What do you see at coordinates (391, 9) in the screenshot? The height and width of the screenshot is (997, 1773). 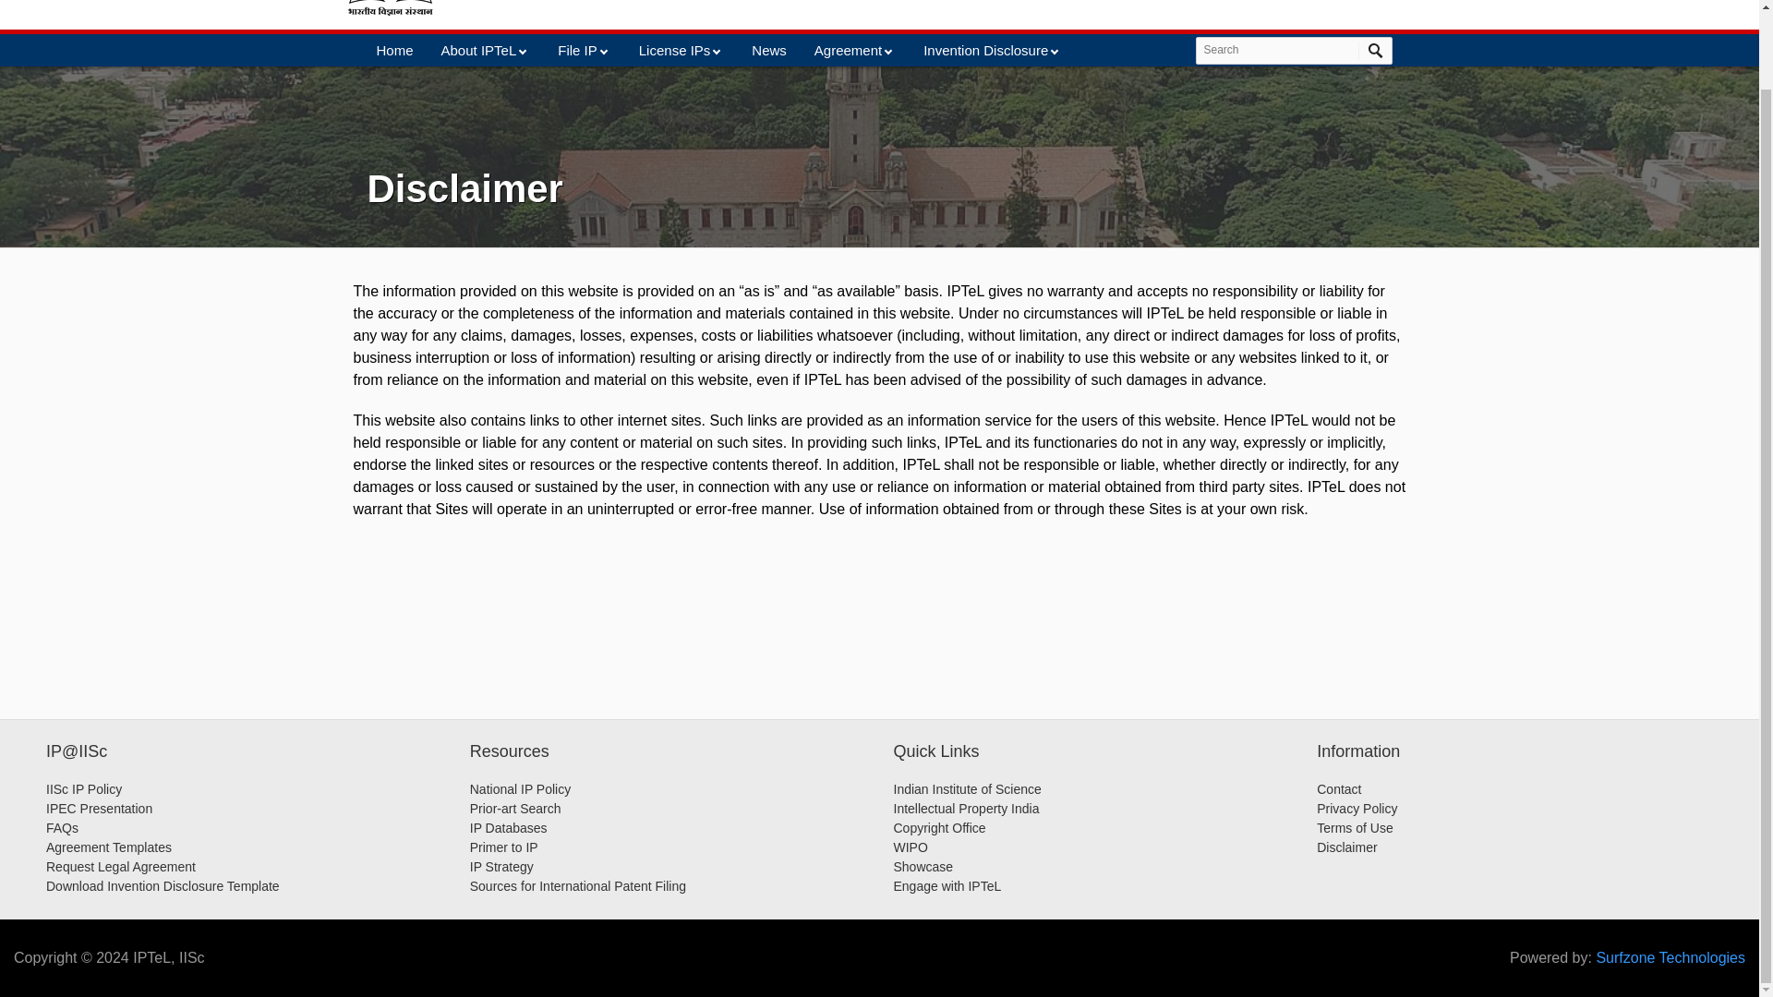 I see `Go to Homepage` at bounding box center [391, 9].